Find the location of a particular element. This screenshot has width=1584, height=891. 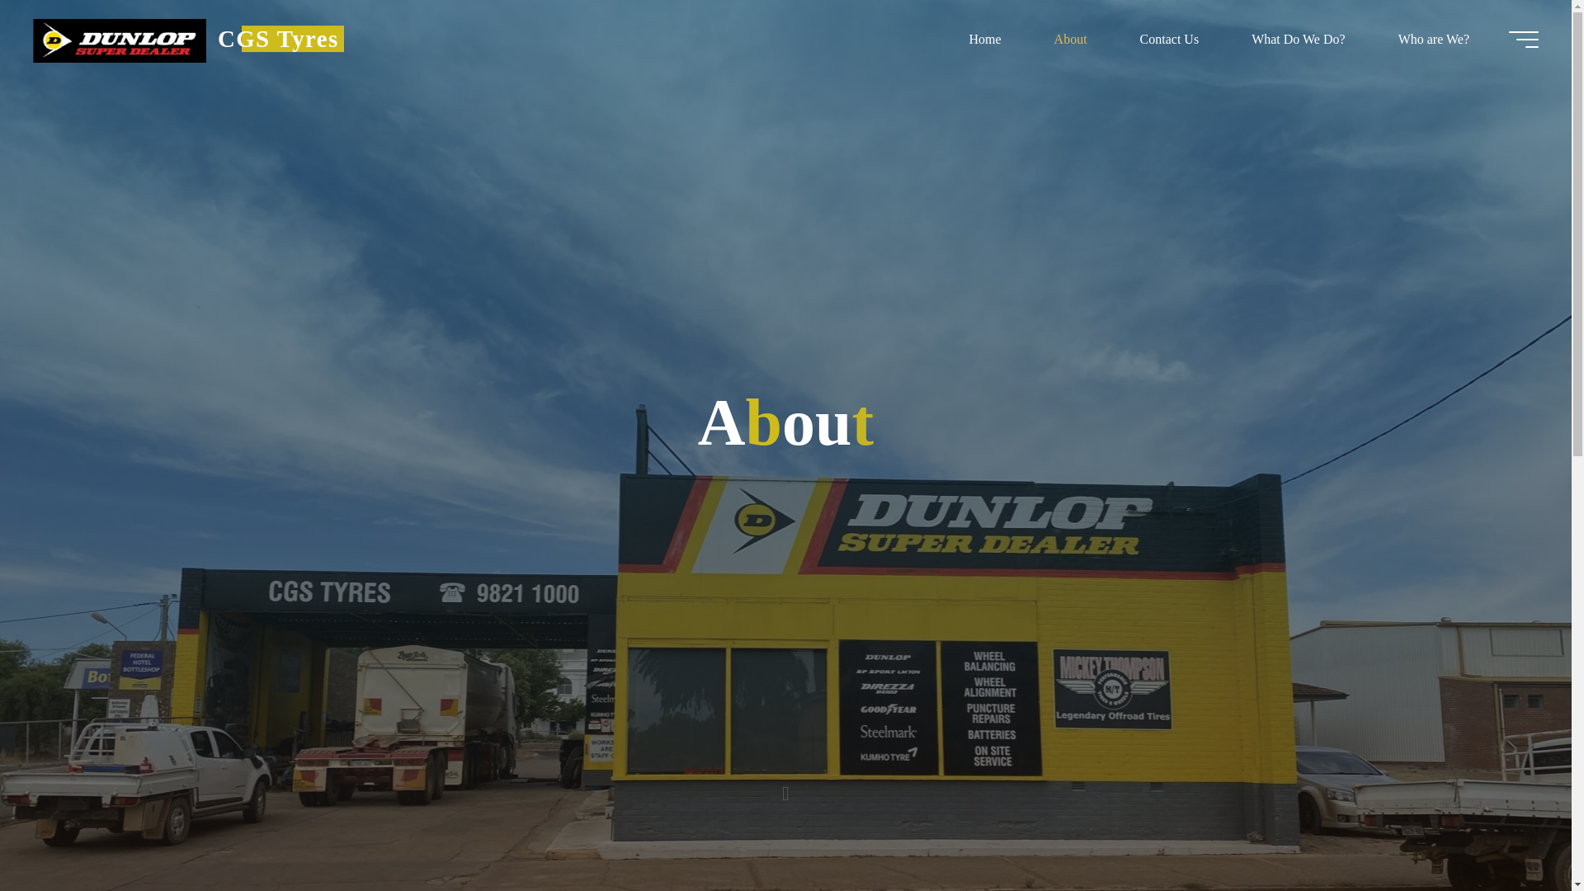

CGS Tyres is located at coordinates (119, 39).